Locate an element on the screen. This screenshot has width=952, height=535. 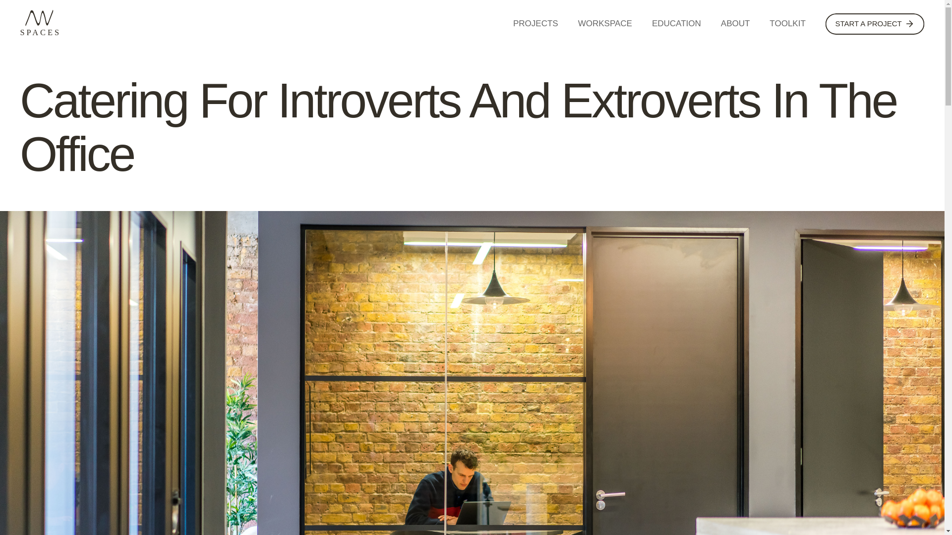
ABOUT is located at coordinates (735, 23).